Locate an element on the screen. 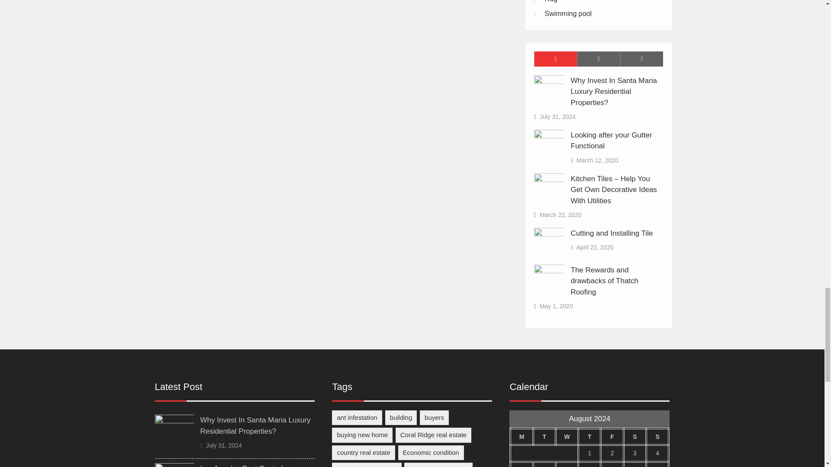 This screenshot has width=831, height=467. Thursday is located at coordinates (589, 437).